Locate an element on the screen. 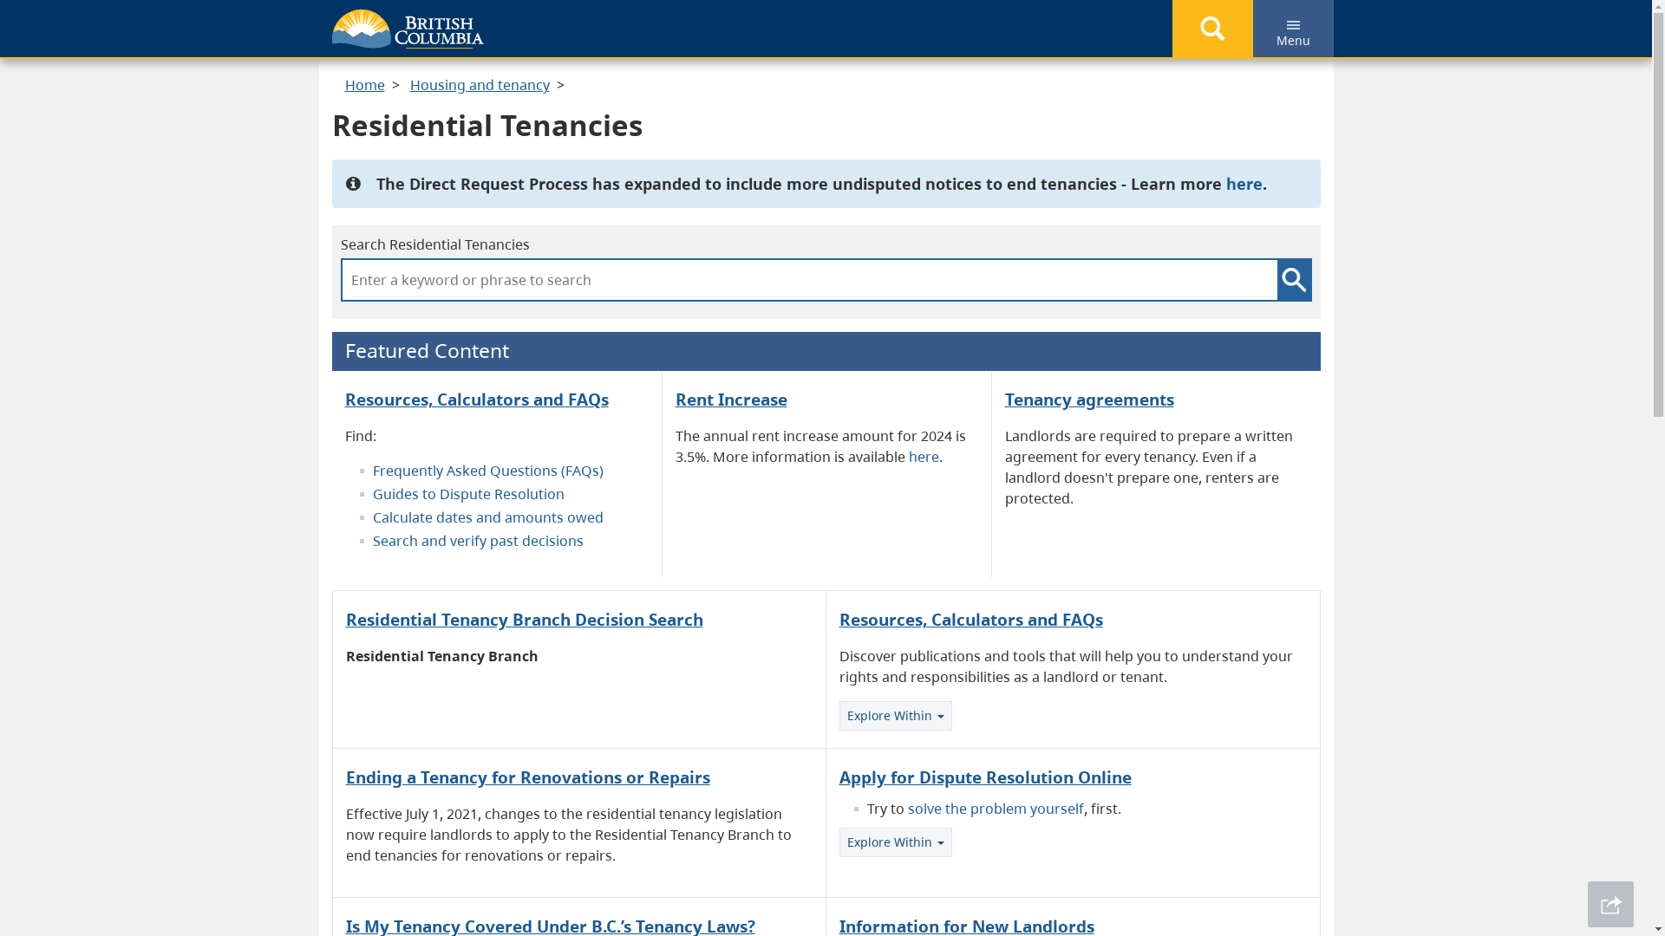 This screenshot has width=1665, height=936. Apply for Dispute Resolution Online is located at coordinates (985, 777).